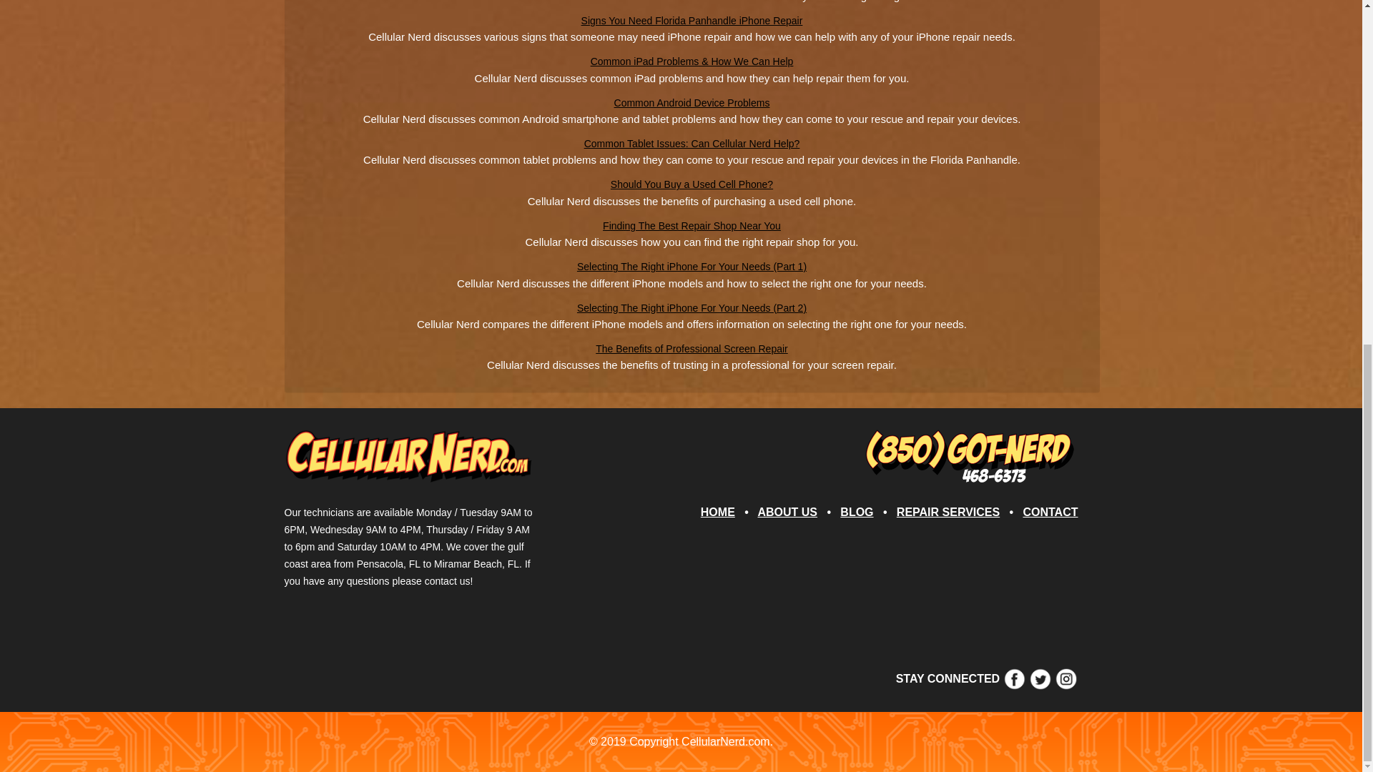 The width and height of the screenshot is (1373, 772). I want to click on BLOG, so click(857, 512).